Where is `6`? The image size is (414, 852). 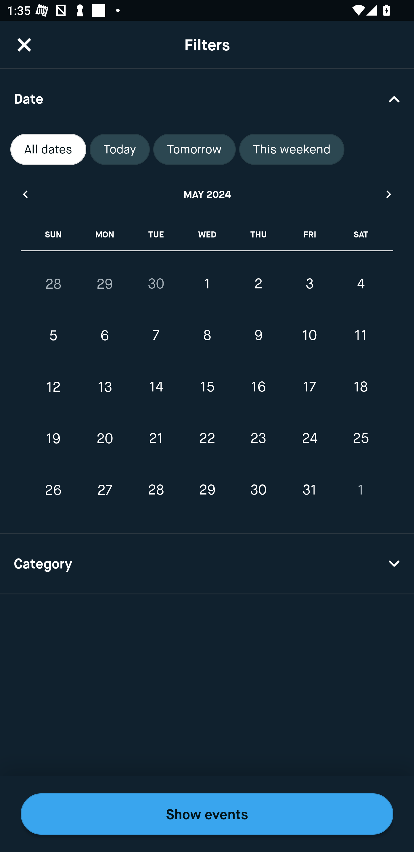 6 is located at coordinates (105, 336).